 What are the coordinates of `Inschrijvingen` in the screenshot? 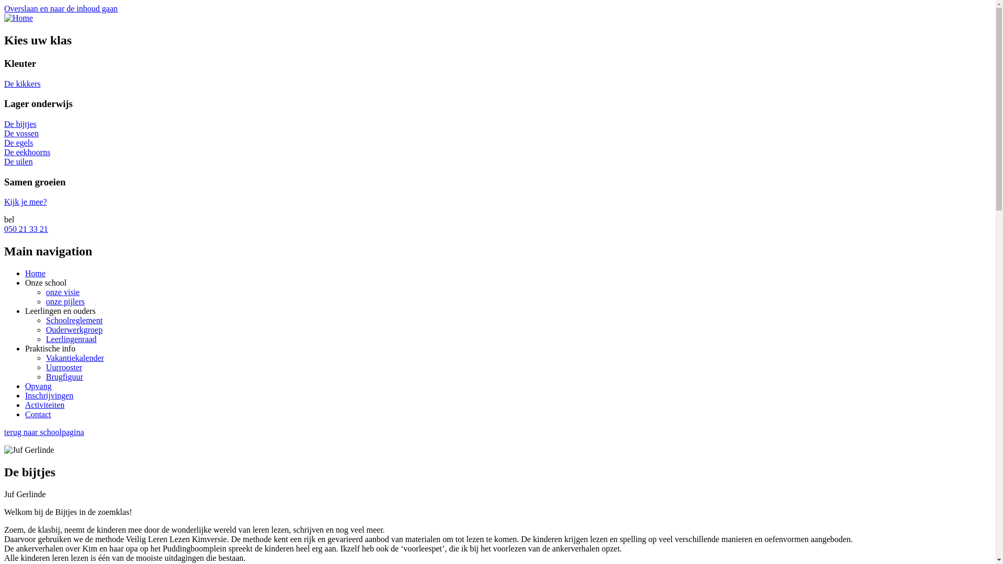 It's located at (49, 396).